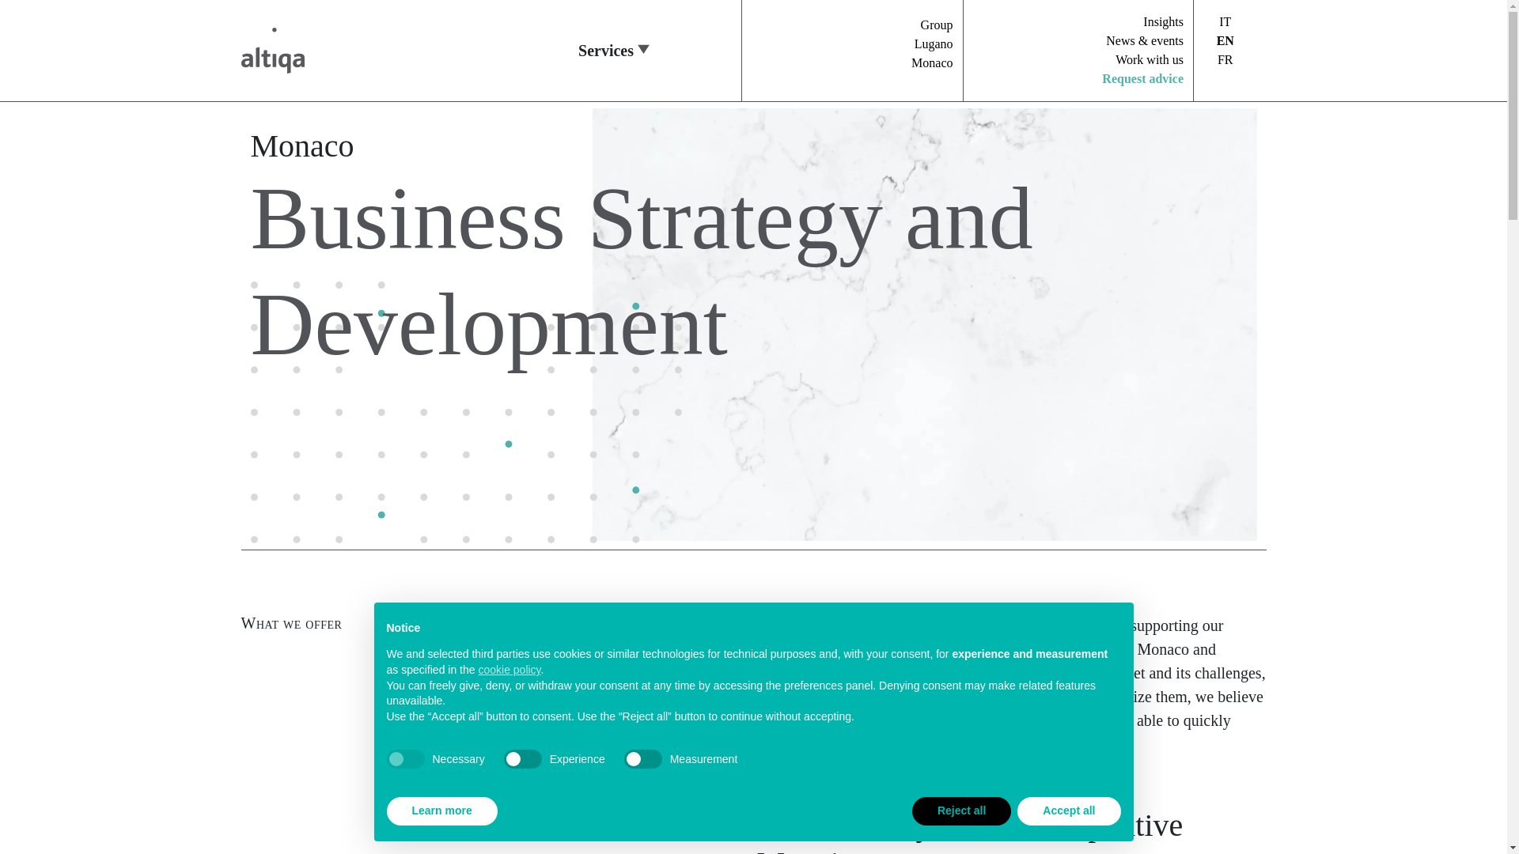 Image resolution: width=1519 pixels, height=854 pixels. I want to click on Request advice, so click(1142, 78).